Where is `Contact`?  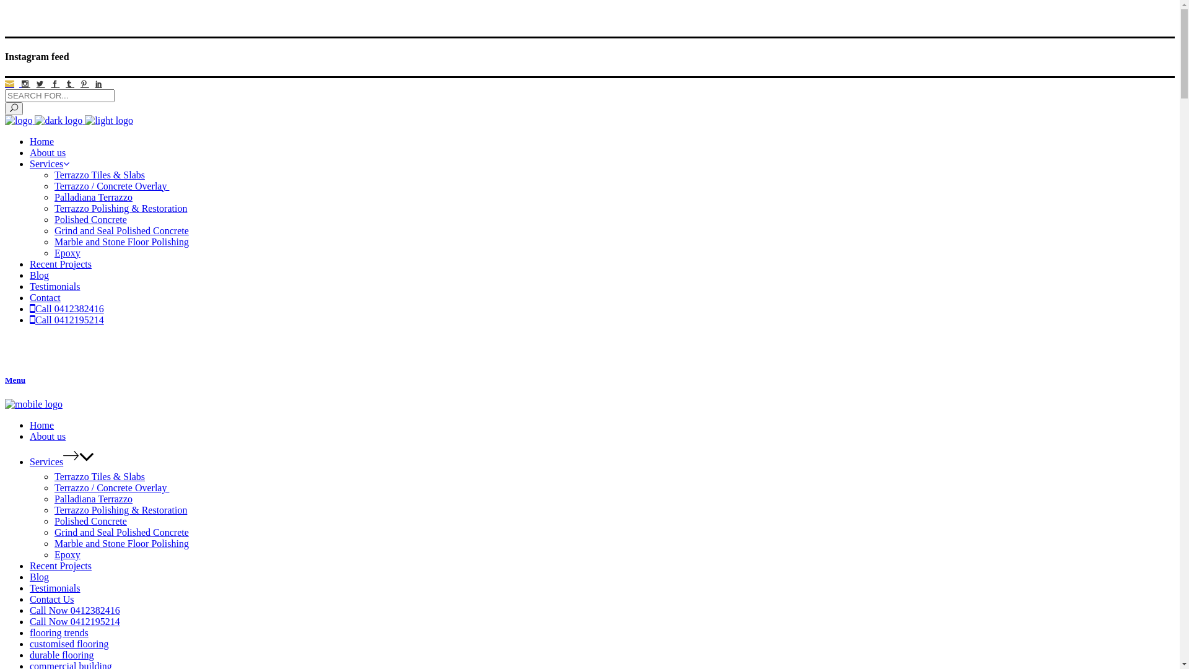 Contact is located at coordinates (45, 297).